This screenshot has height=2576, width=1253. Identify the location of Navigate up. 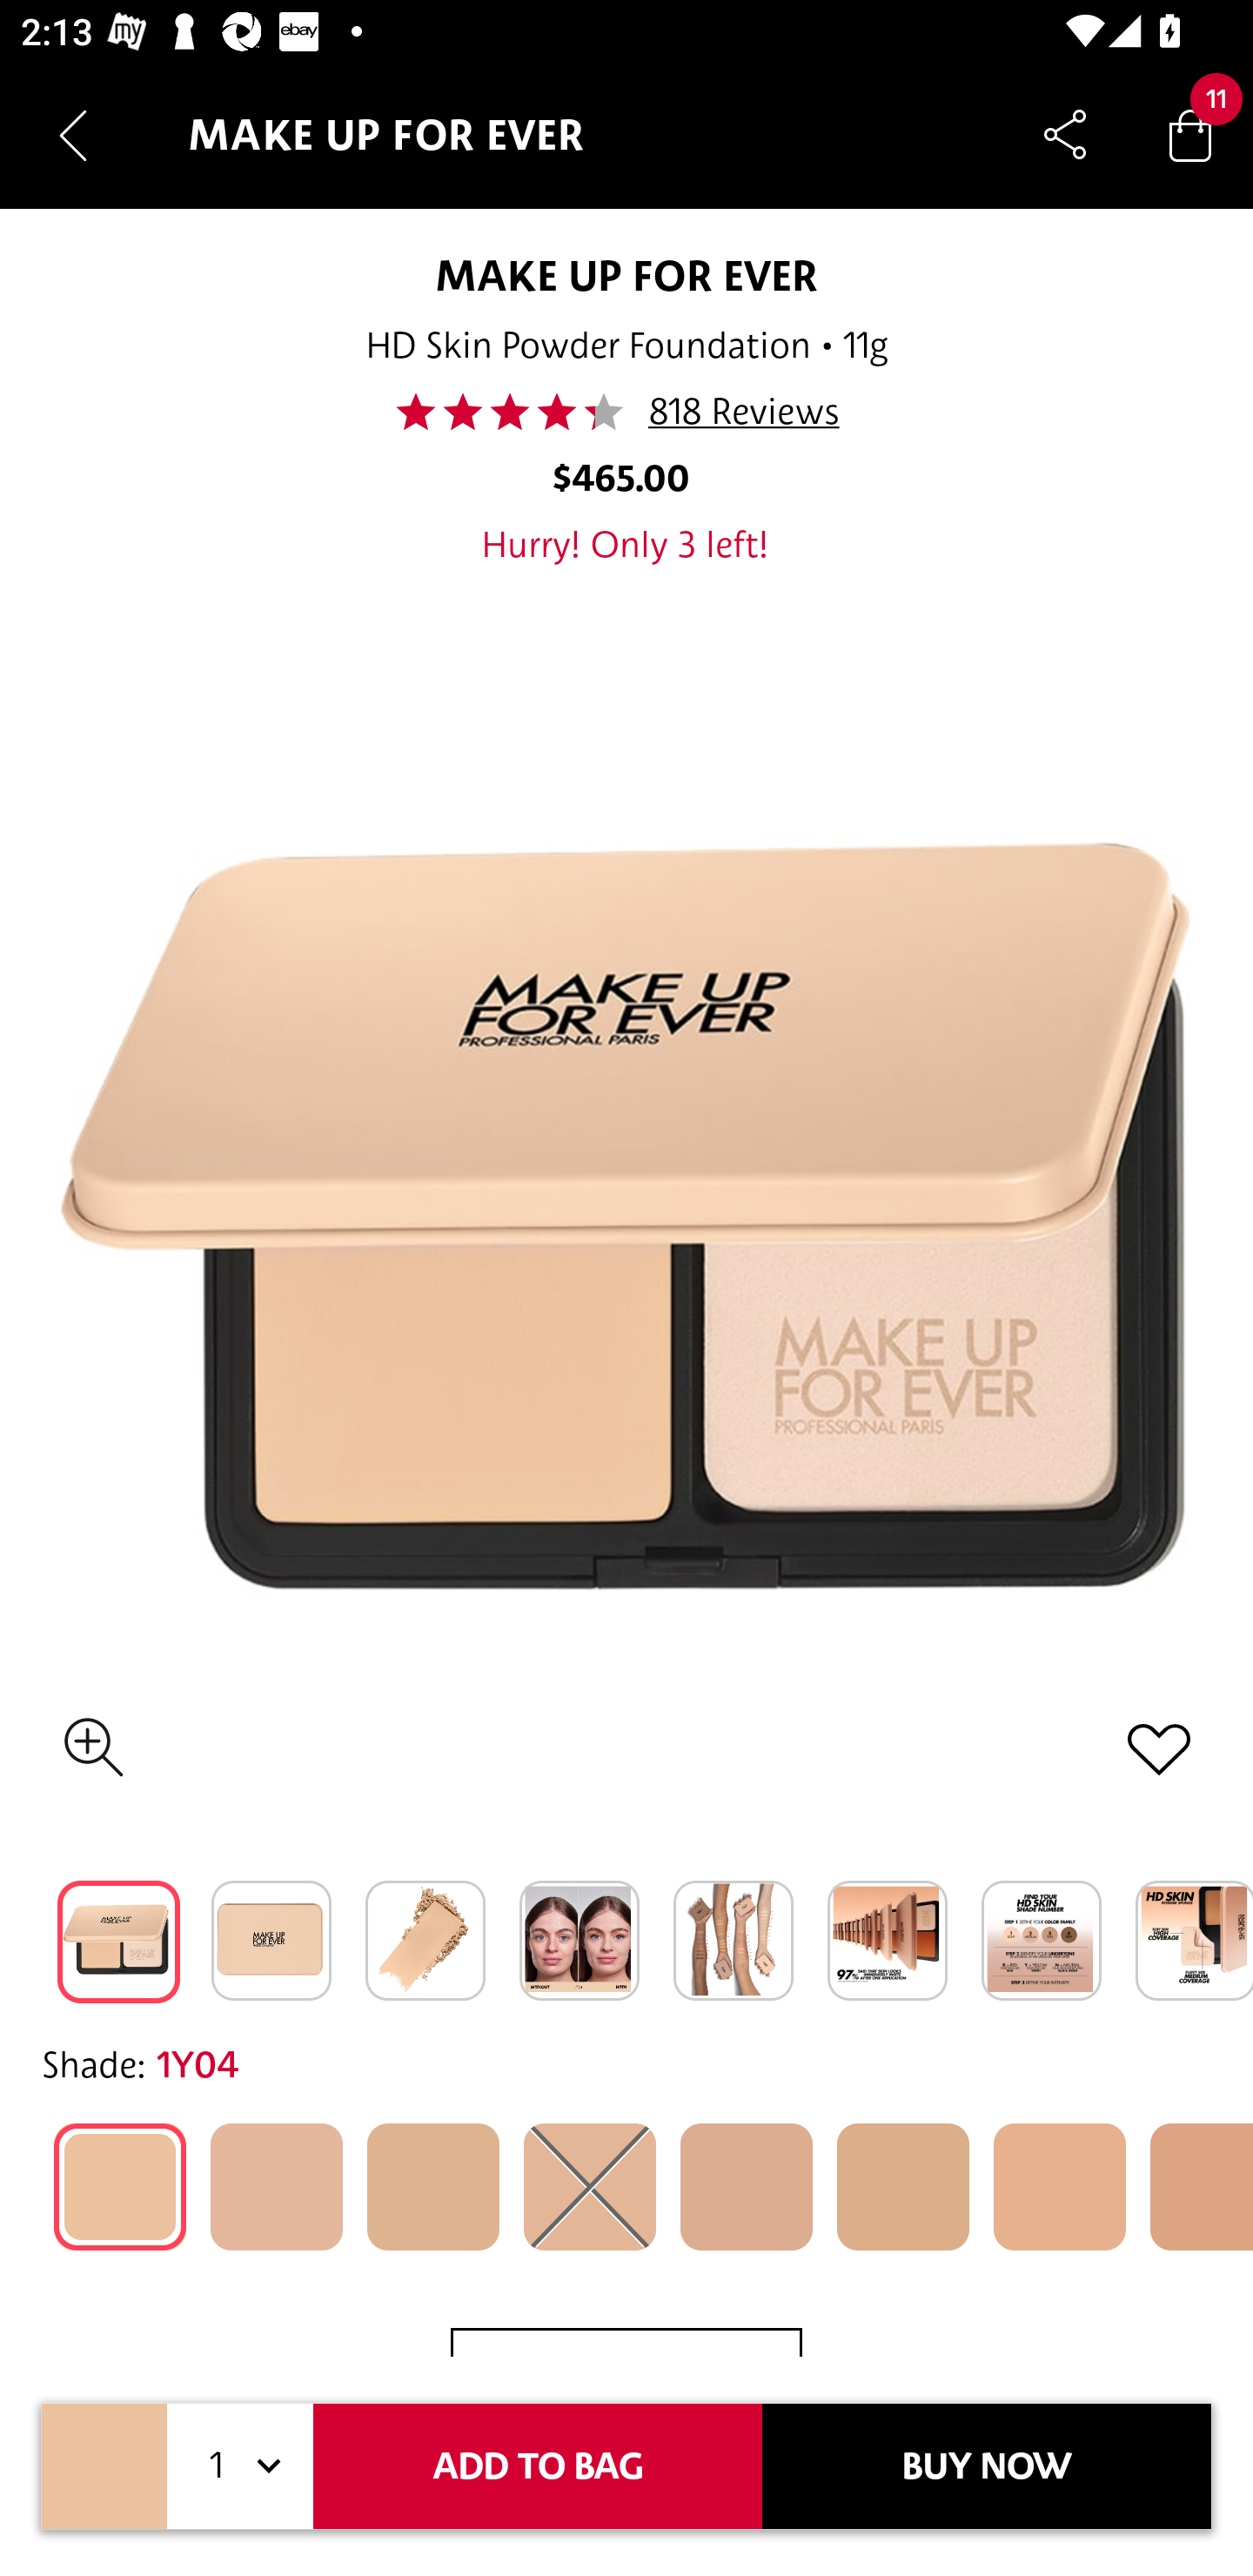
(73, 135).